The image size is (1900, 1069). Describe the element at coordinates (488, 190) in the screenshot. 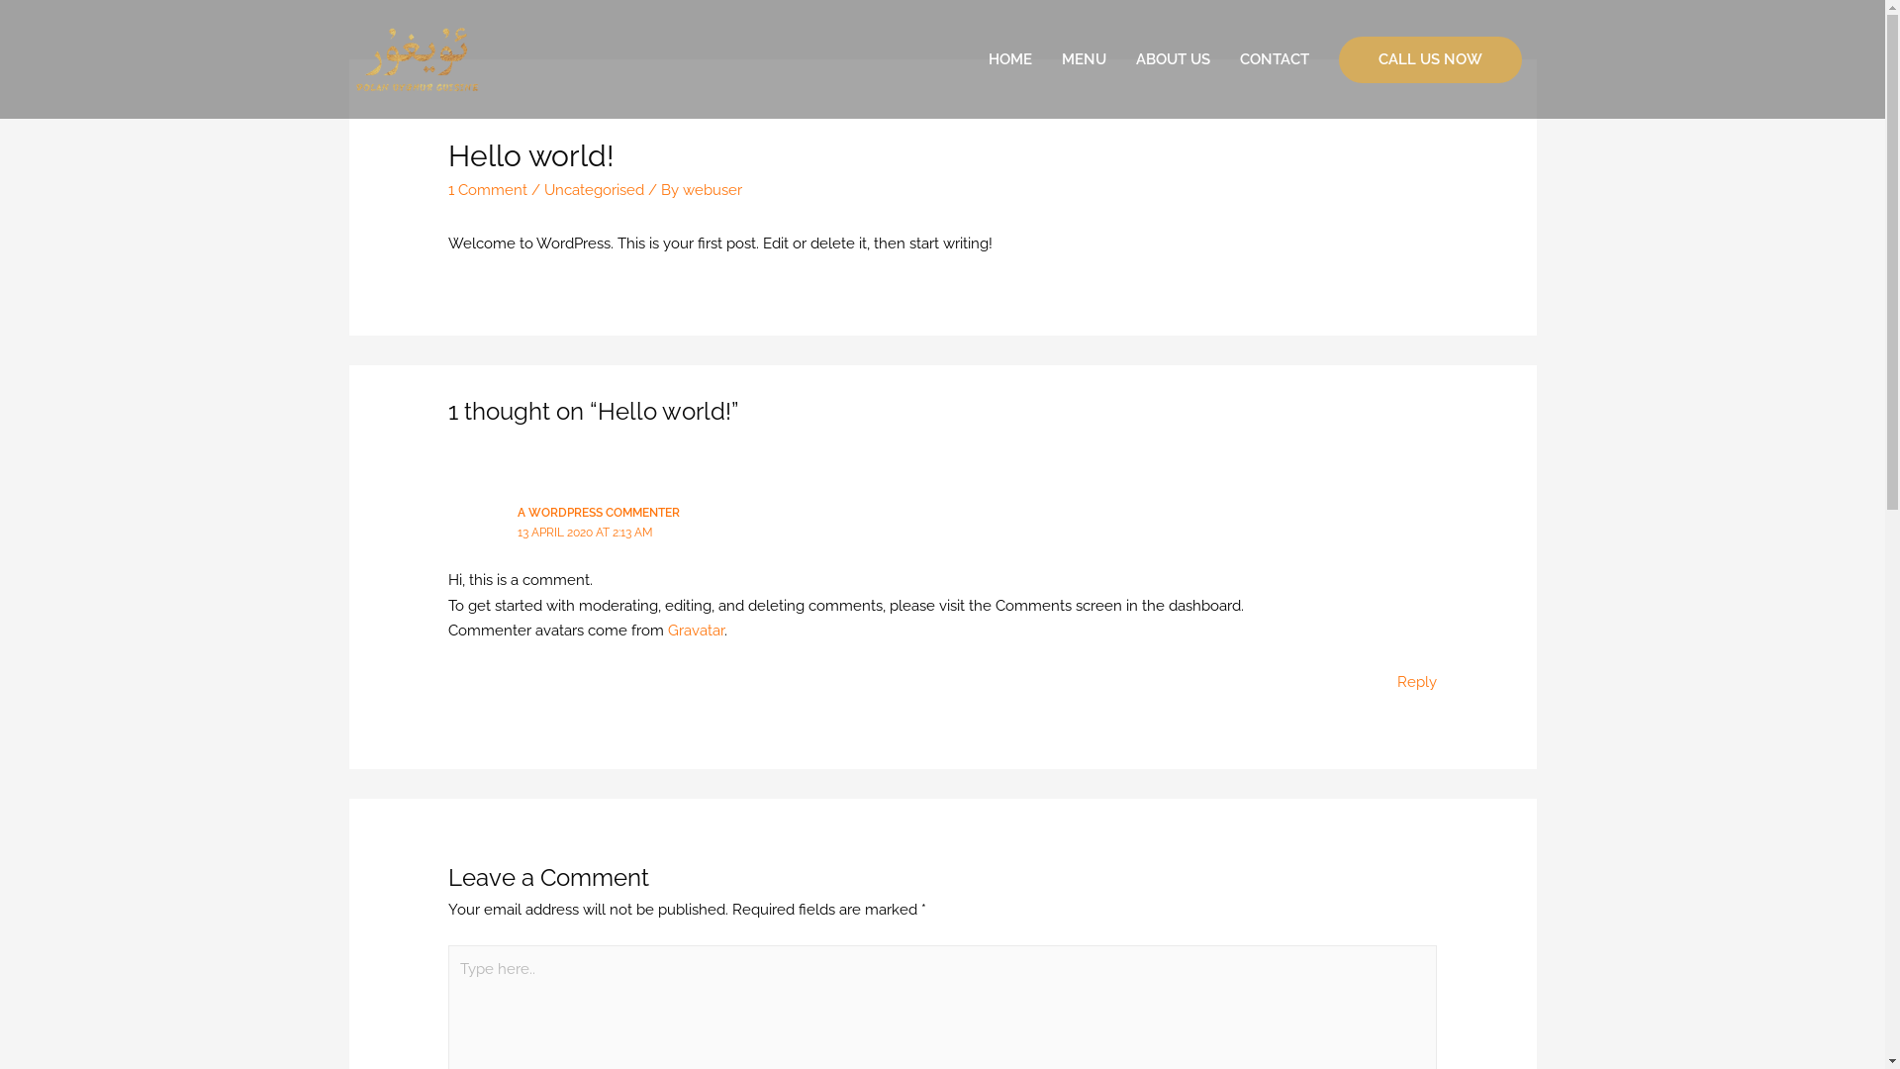

I see `1 Comment` at that location.